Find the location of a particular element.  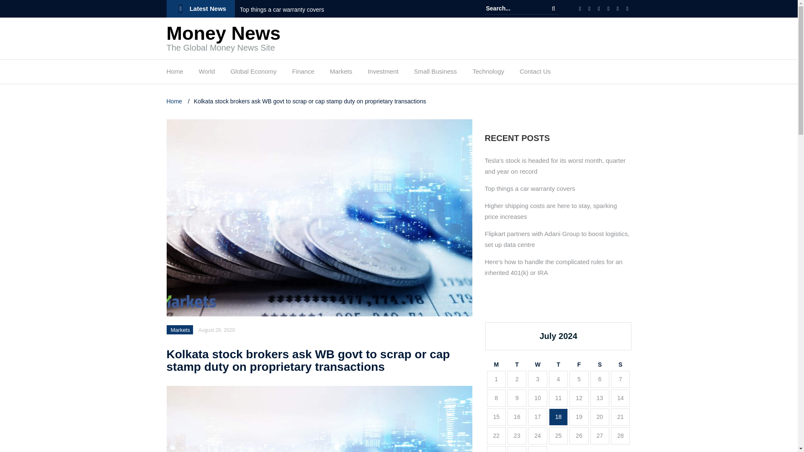

Monday is located at coordinates (496, 365).